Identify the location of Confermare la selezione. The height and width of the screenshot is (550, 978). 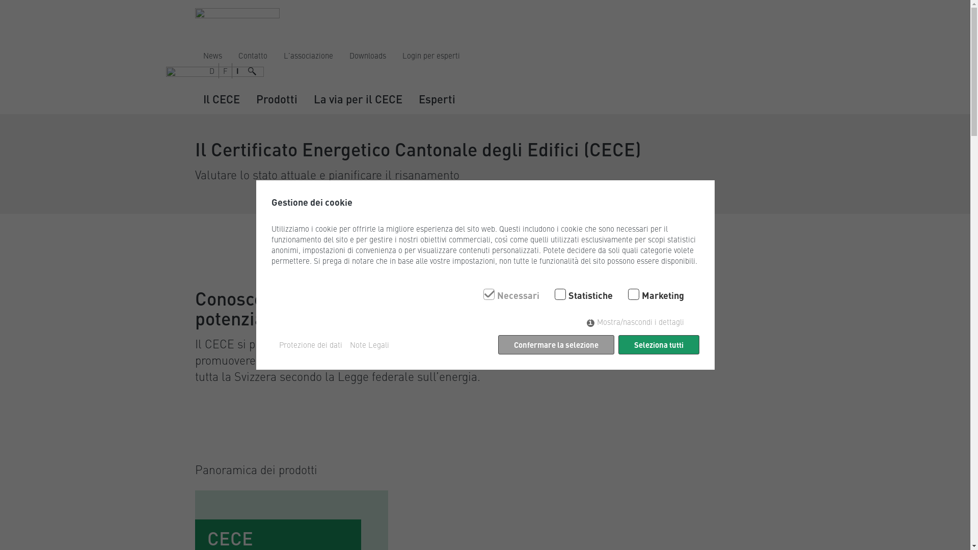
(556, 345).